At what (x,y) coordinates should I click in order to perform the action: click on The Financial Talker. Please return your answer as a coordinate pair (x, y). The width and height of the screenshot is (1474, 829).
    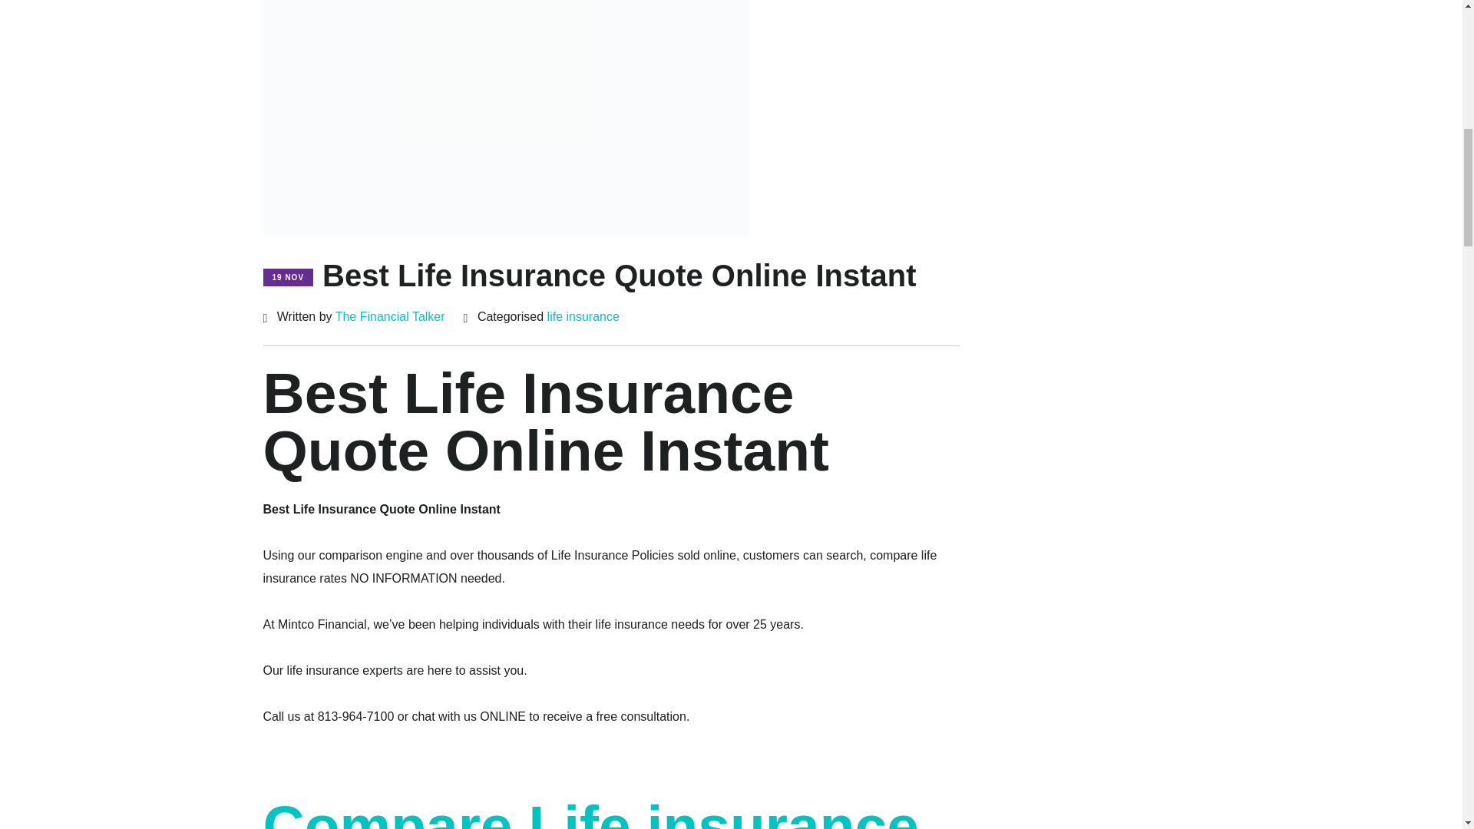
    Looking at the image, I should click on (390, 316).